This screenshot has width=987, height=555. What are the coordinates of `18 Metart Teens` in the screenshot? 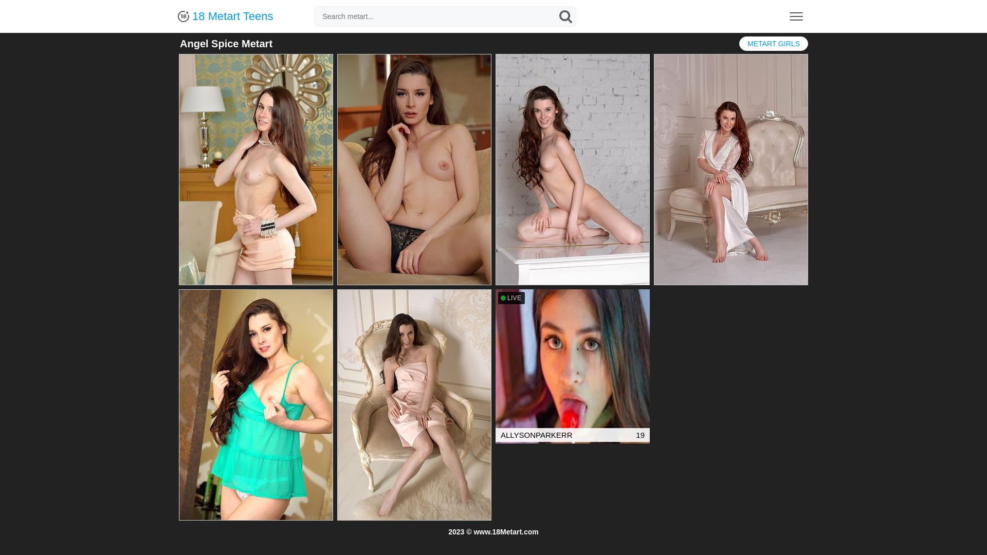 It's located at (225, 16).